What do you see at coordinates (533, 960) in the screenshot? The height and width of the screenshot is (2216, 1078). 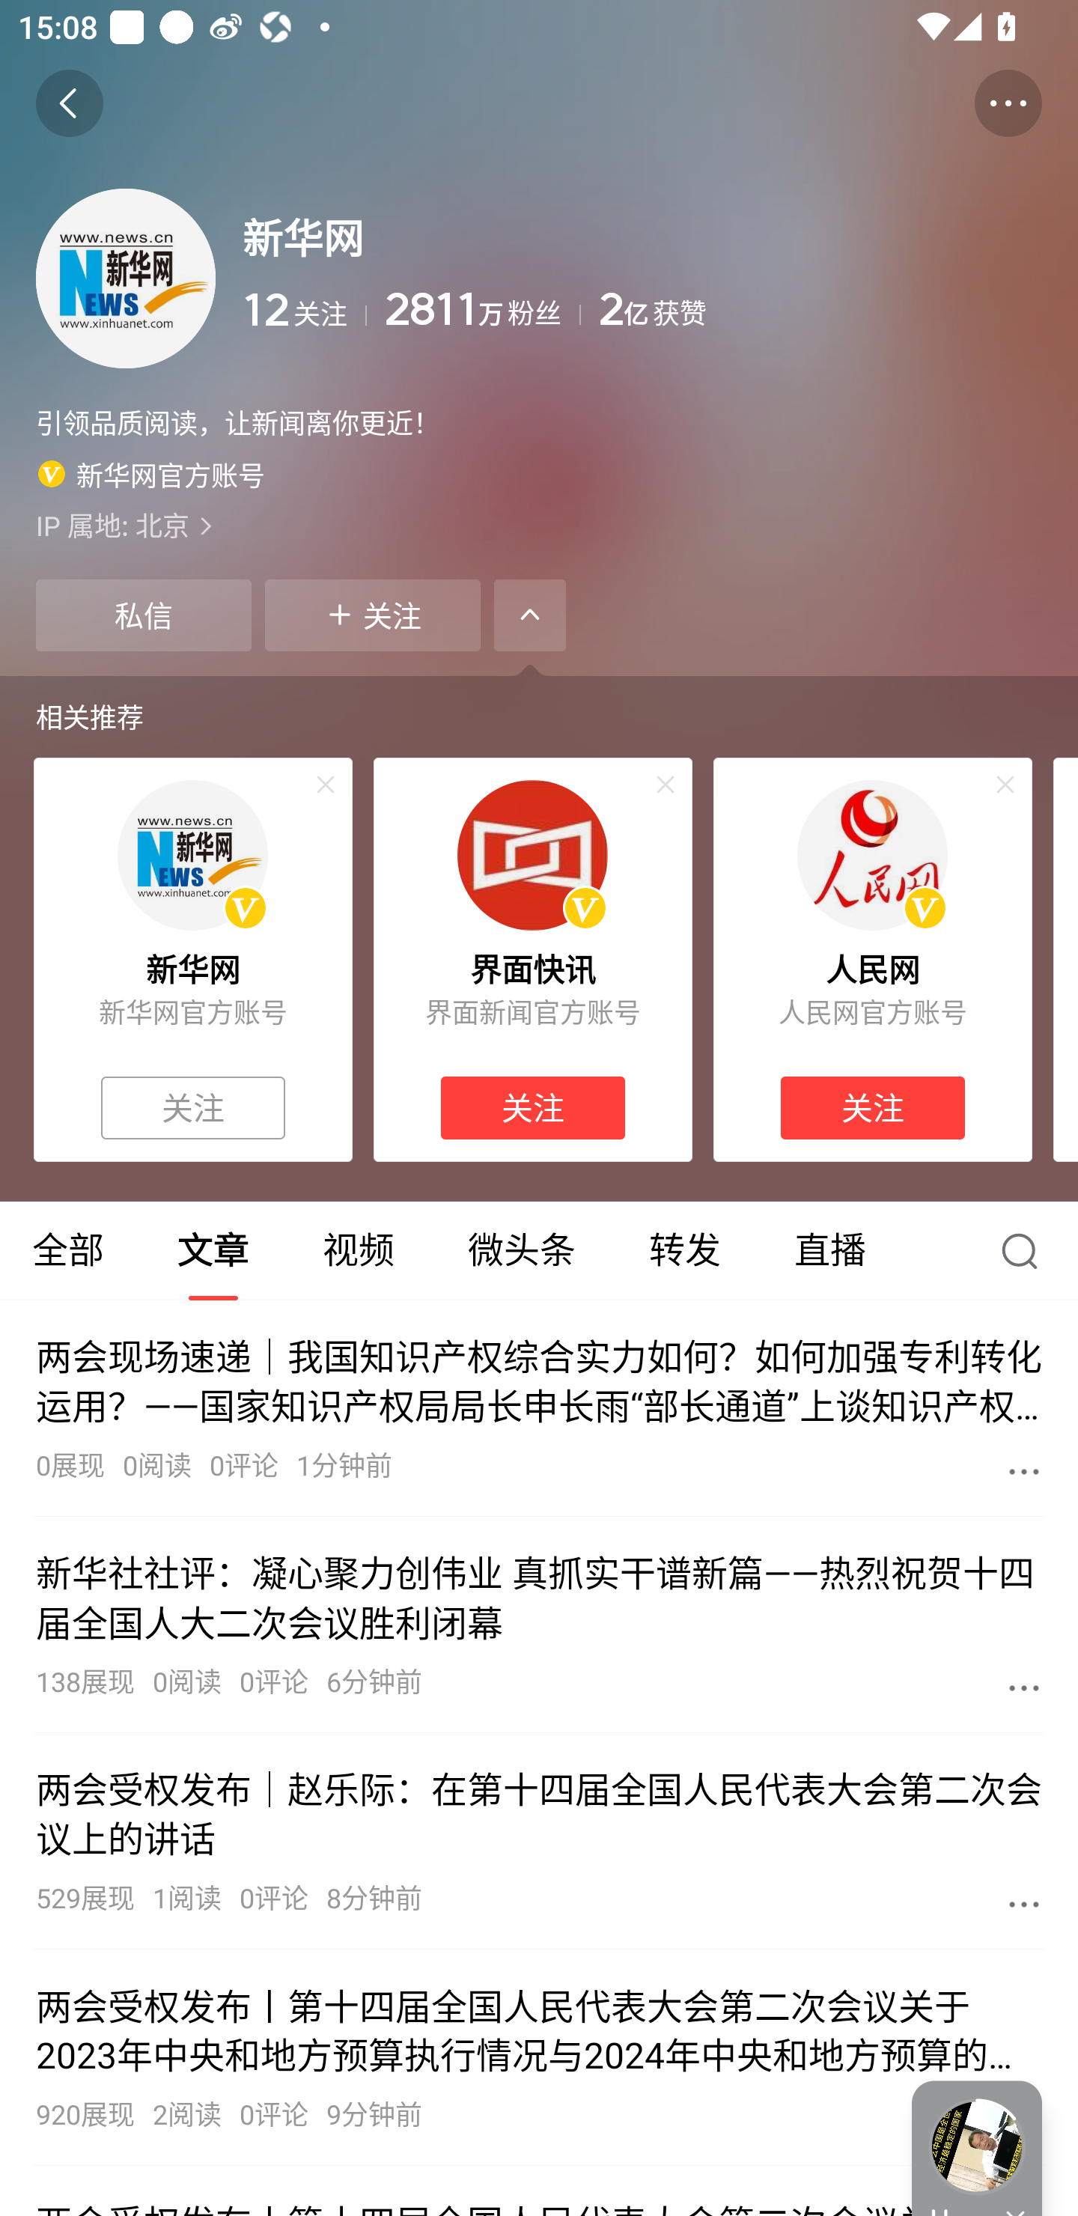 I see `界面快讯头像 界面快讯 界面新闻官方账号 关注 关注 不感兴趣` at bounding box center [533, 960].